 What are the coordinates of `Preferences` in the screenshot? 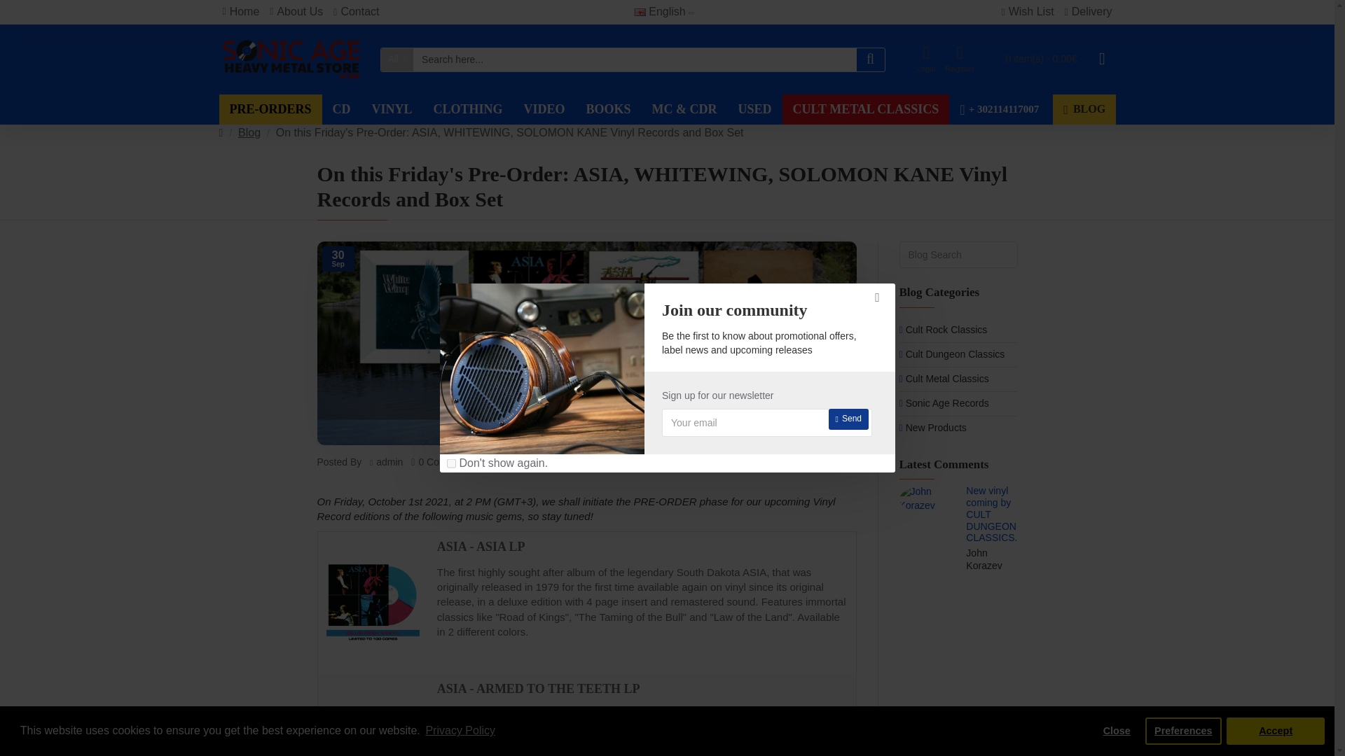 It's located at (1183, 730).